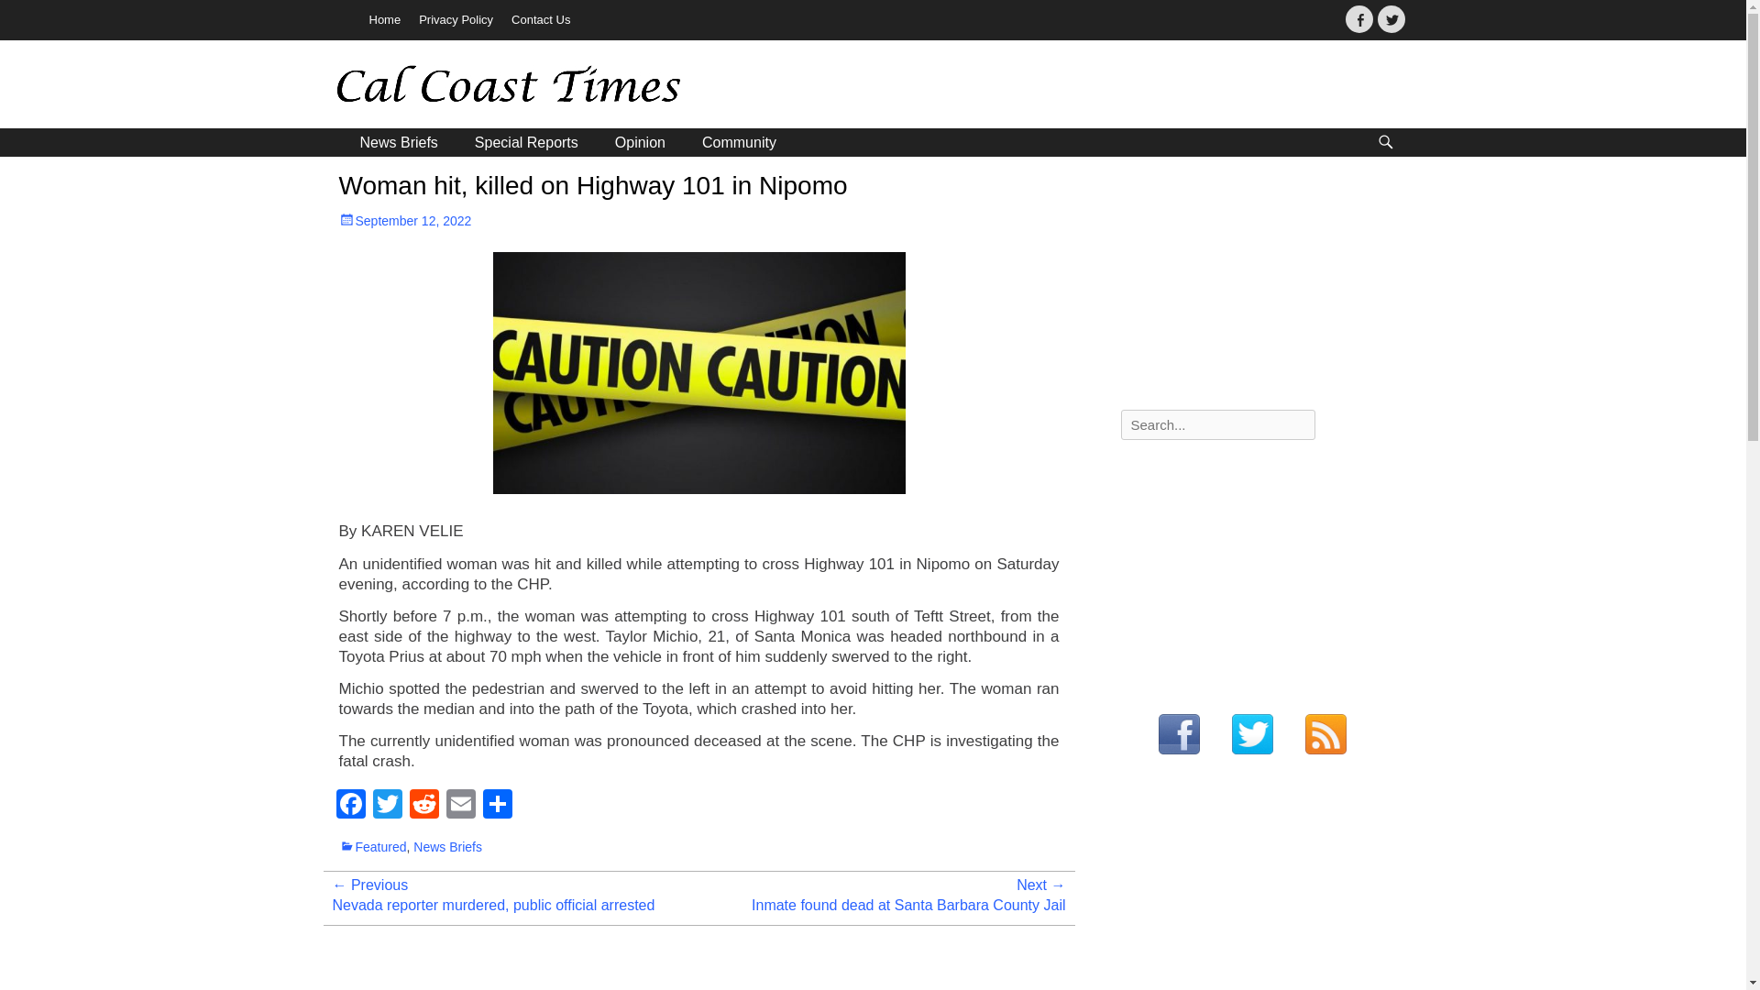 The image size is (1760, 990). Describe the element at coordinates (460, 805) in the screenshot. I see `Email` at that location.